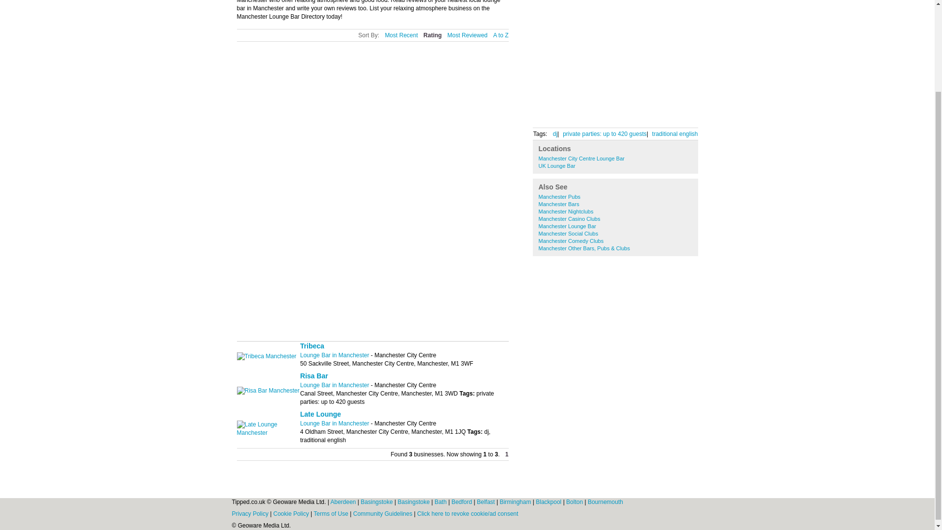 This screenshot has height=530, width=942. What do you see at coordinates (266, 356) in the screenshot?
I see `Tribeca - Lounge Bar in Manchester` at bounding box center [266, 356].